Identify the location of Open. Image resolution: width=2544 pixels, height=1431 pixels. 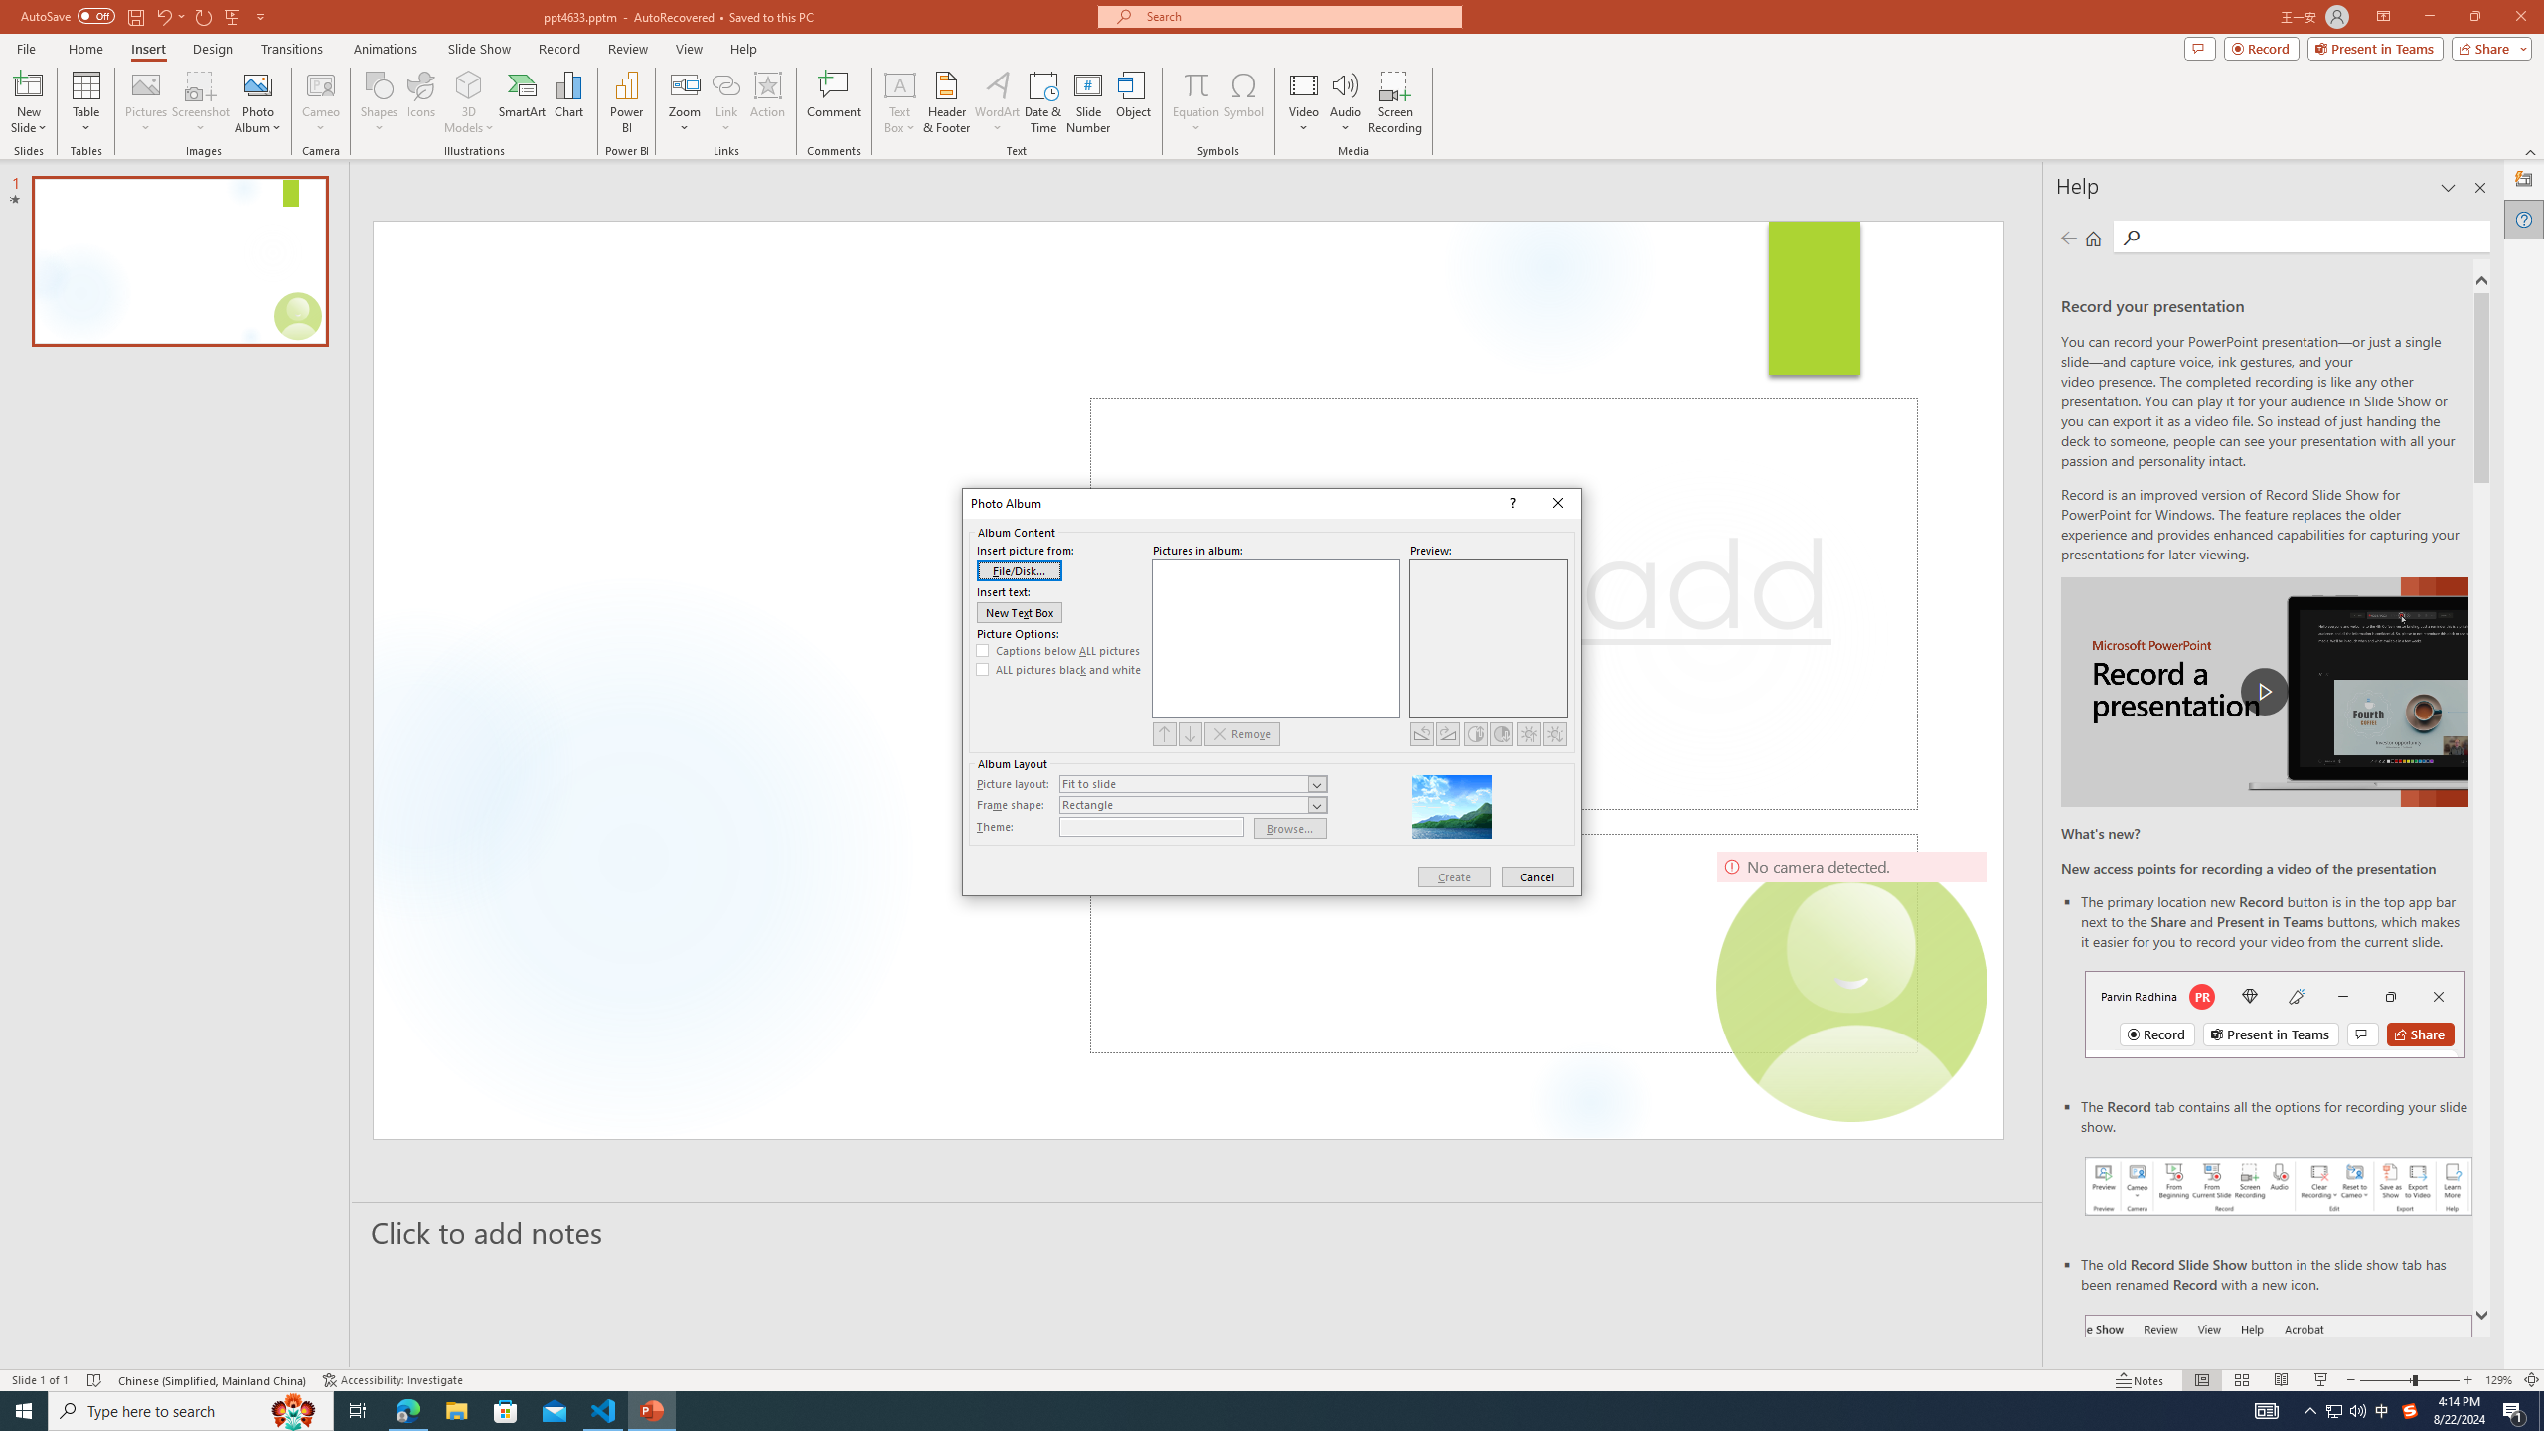
(1316, 805).